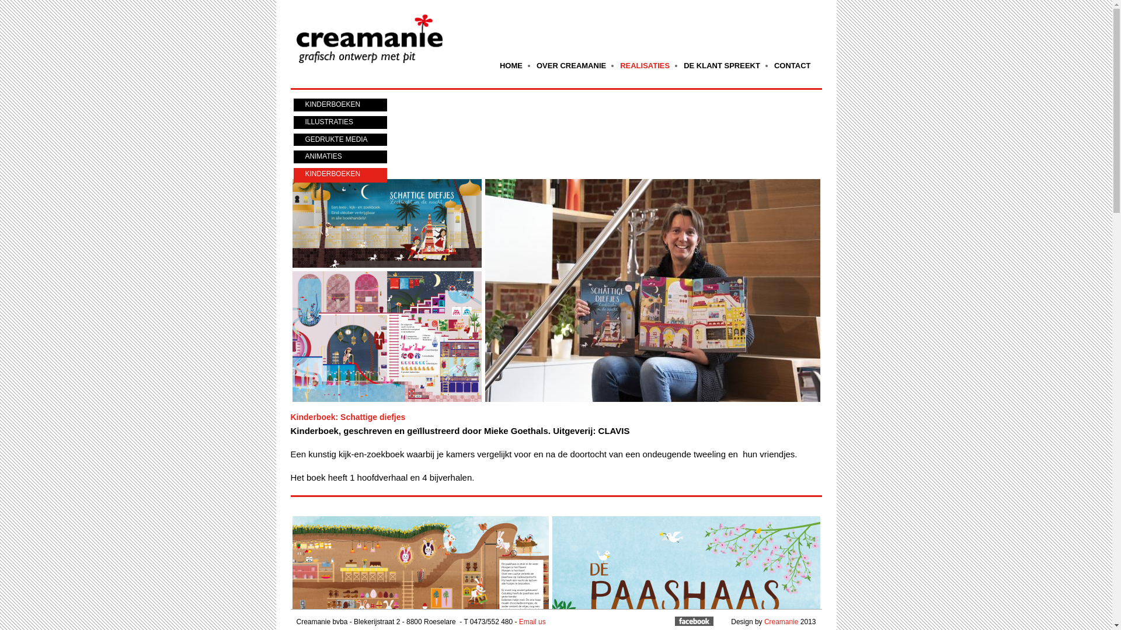 The width and height of the screenshot is (1121, 630). Describe the element at coordinates (532, 622) in the screenshot. I see `Email us` at that location.